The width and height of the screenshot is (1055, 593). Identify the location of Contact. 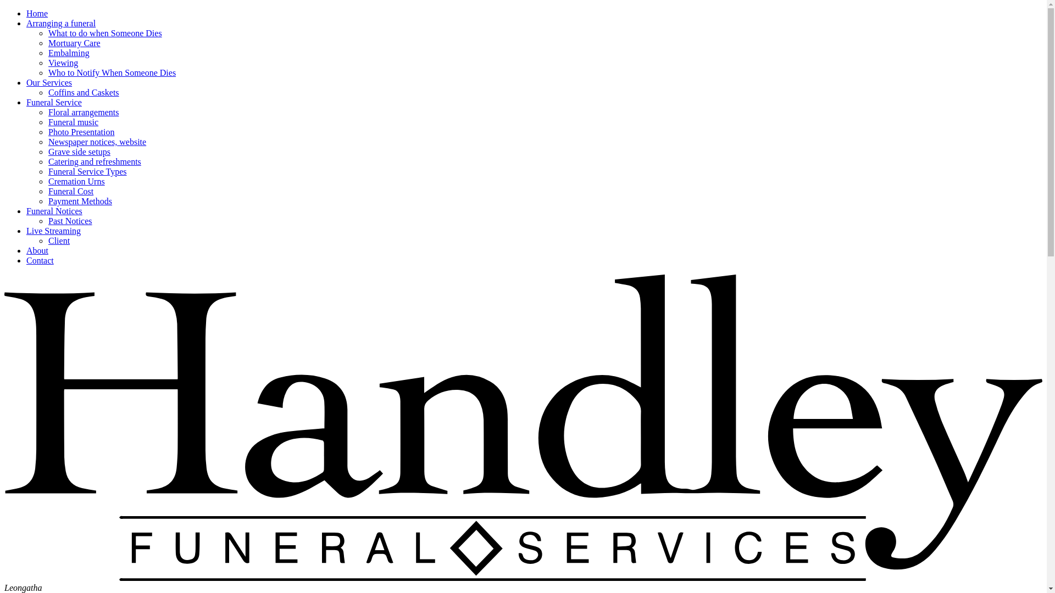
(40, 260).